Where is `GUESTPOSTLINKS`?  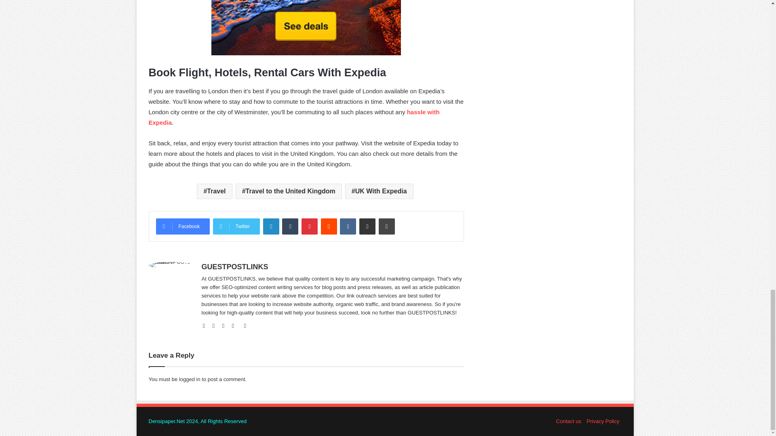
GUESTPOSTLINKS is located at coordinates (234, 266).